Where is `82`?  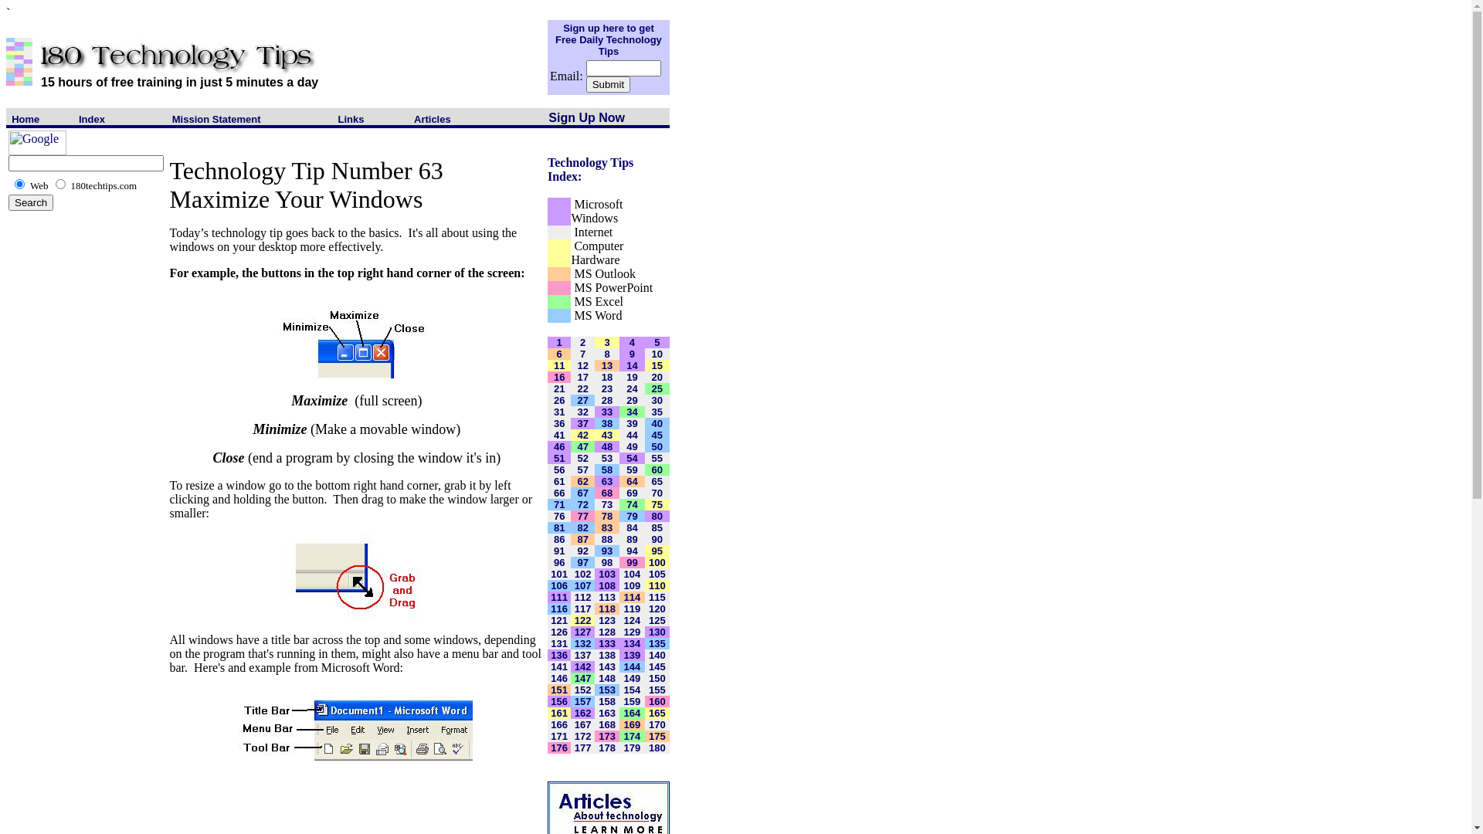 82 is located at coordinates (582, 528).